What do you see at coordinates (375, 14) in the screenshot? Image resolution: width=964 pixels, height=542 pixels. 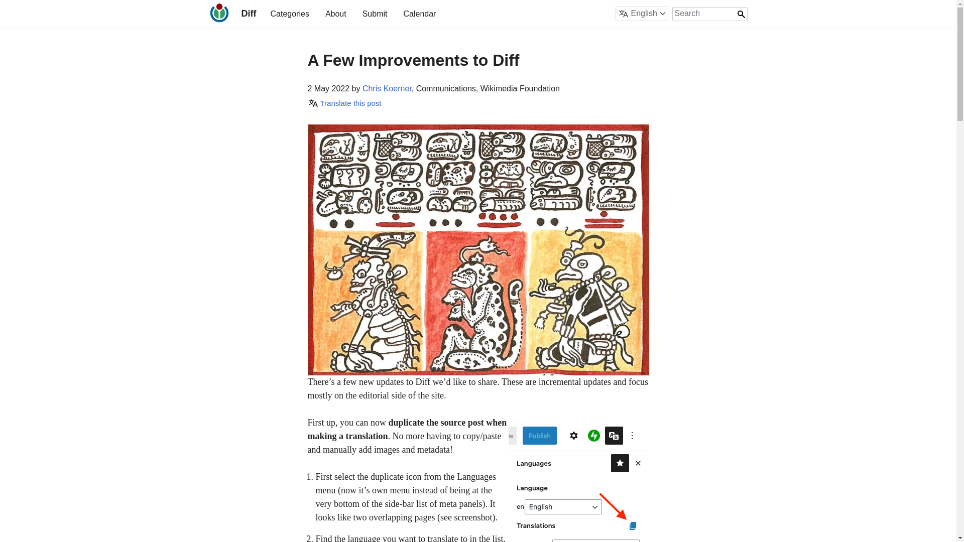 I see `Submit` at bounding box center [375, 14].